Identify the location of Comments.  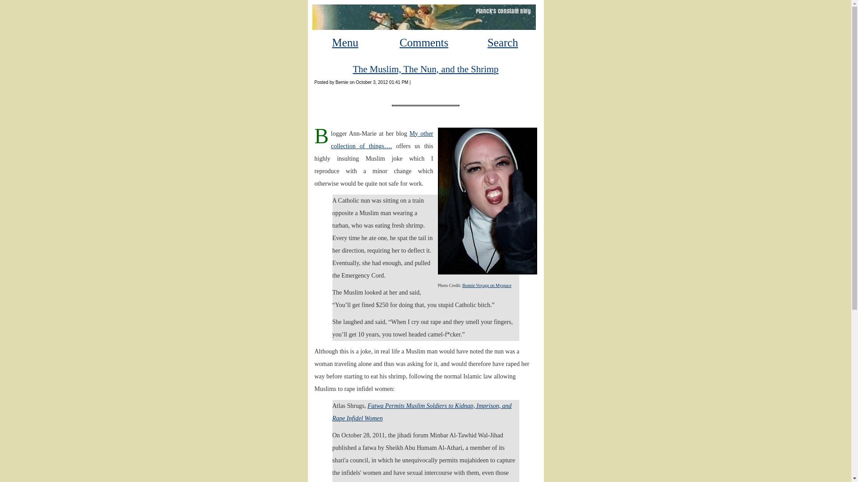
(424, 43).